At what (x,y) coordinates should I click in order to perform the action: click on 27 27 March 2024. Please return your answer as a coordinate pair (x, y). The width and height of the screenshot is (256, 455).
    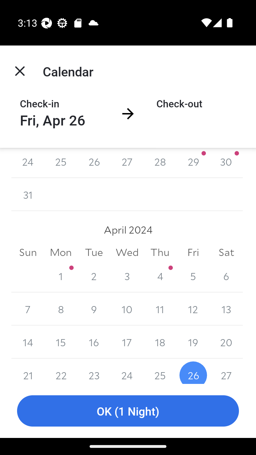
    Looking at the image, I should click on (127, 163).